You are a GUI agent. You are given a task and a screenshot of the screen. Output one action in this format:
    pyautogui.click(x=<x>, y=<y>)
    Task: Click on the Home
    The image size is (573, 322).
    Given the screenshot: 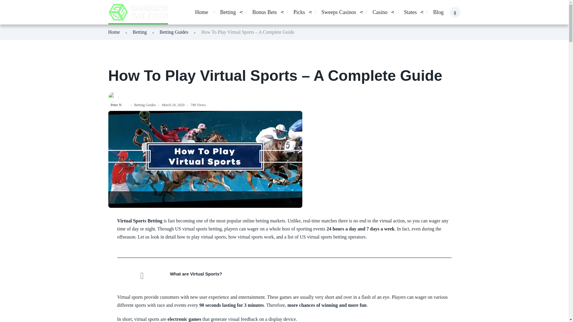 What is the action you would take?
    pyautogui.click(x=114, y=32)
    